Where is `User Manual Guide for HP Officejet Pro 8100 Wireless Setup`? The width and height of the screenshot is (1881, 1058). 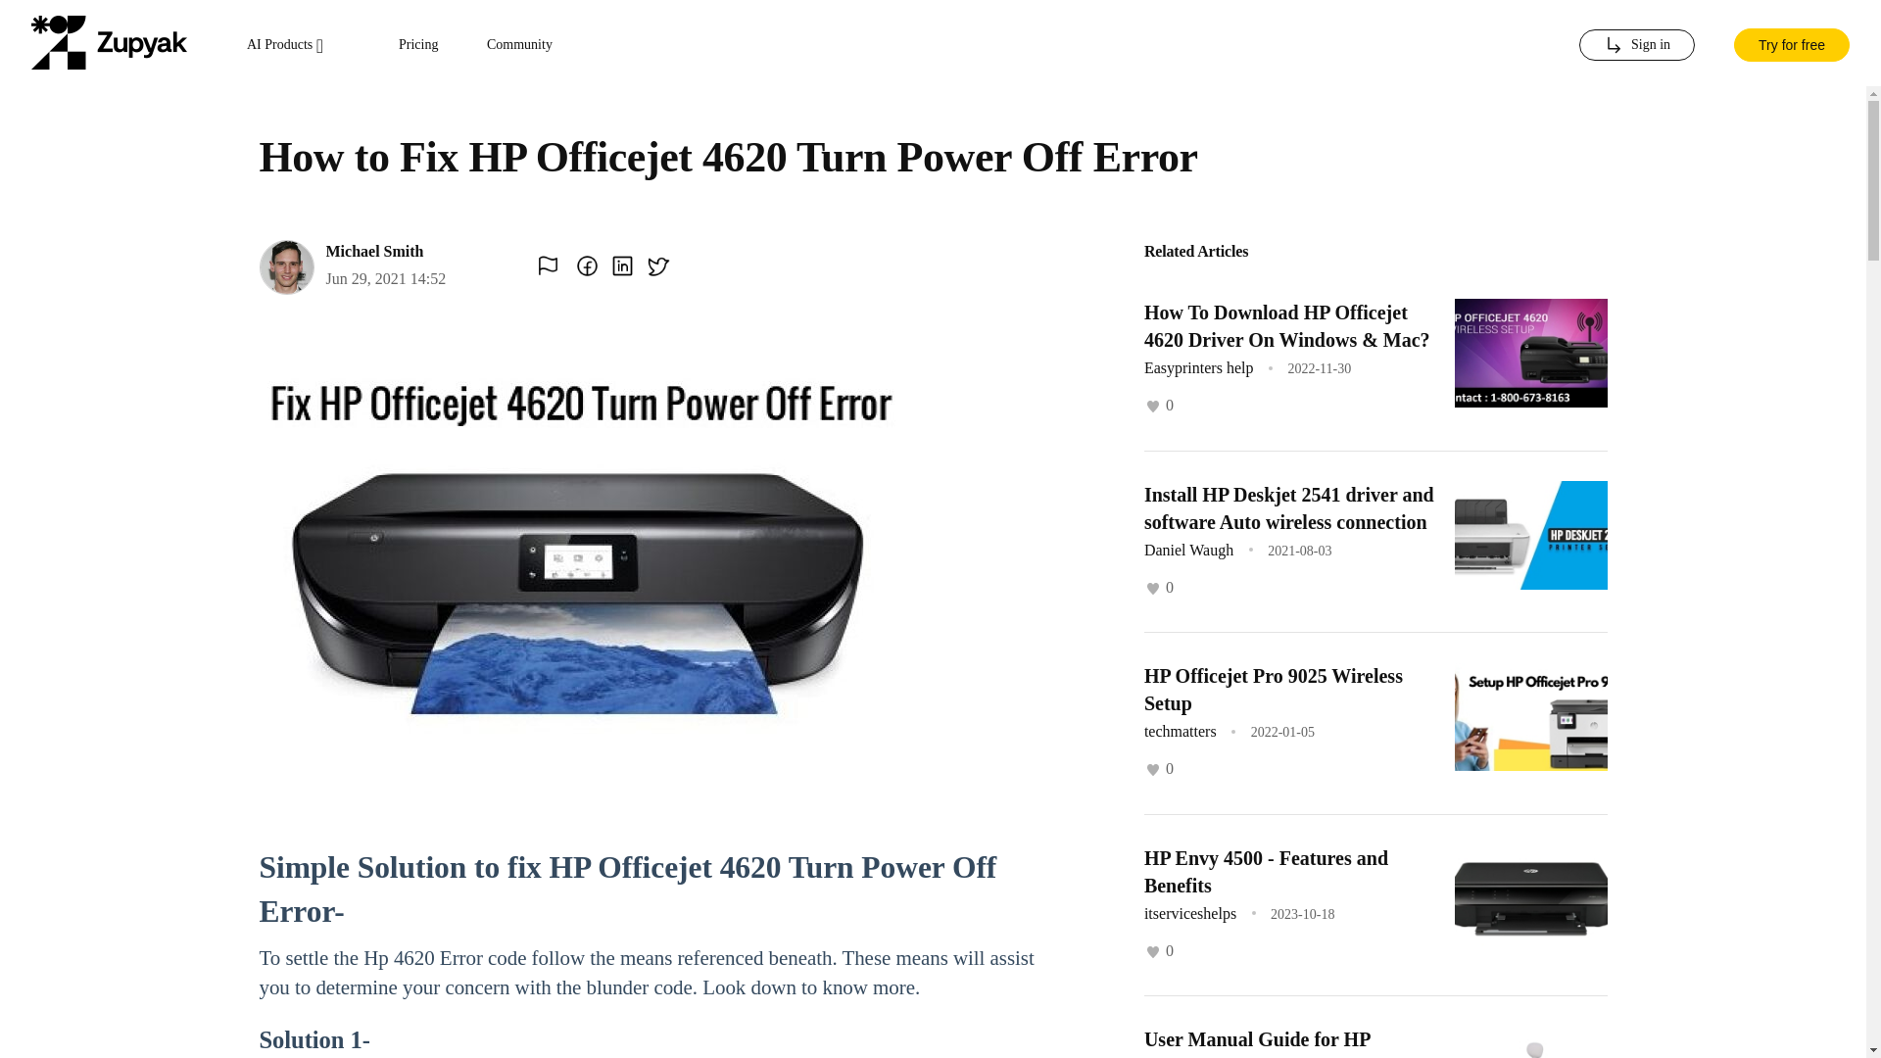 User Manual Guide for HP Officejet Pro 8100 Wireless Setup is located at coordinates (1283, 1042).